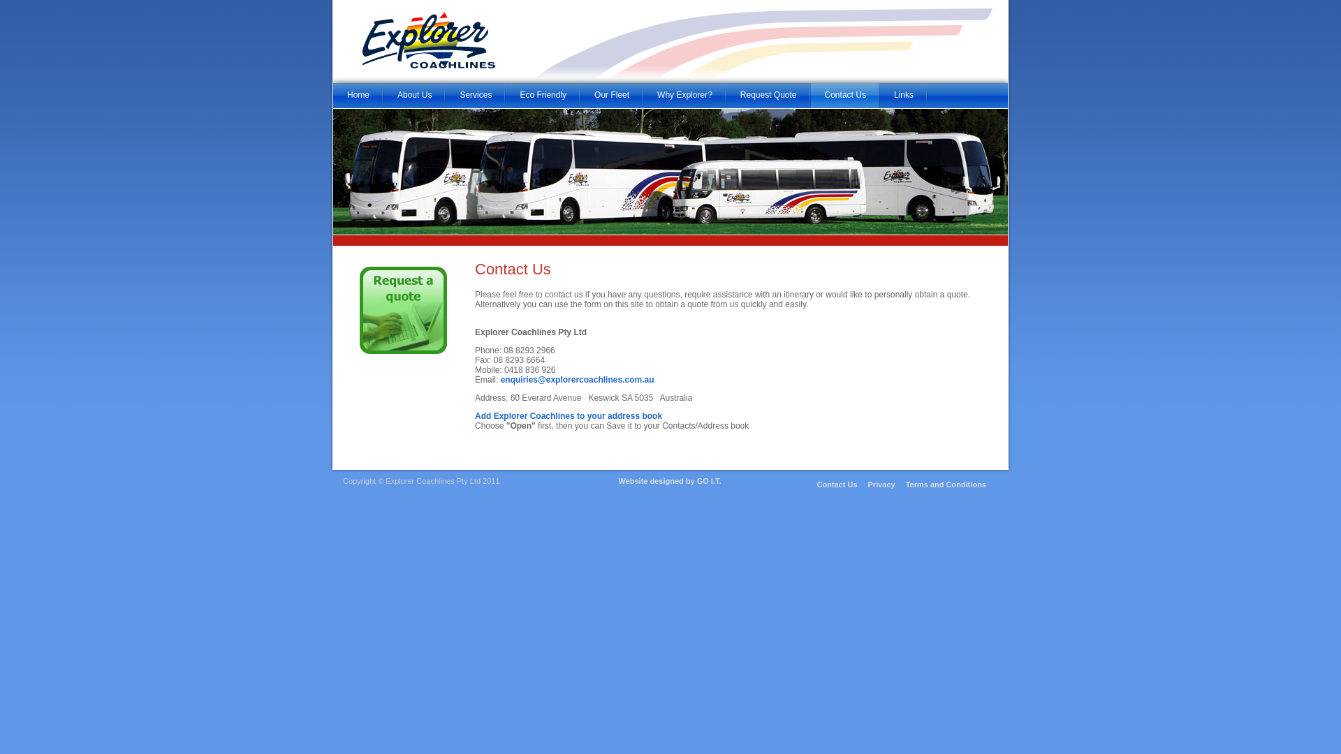 This screenshot has width=1341, height=754. What do you see at coordinates (946, 485) in the screenshot?
I see `Terms and Conditions` at bounding box center [946, 485].